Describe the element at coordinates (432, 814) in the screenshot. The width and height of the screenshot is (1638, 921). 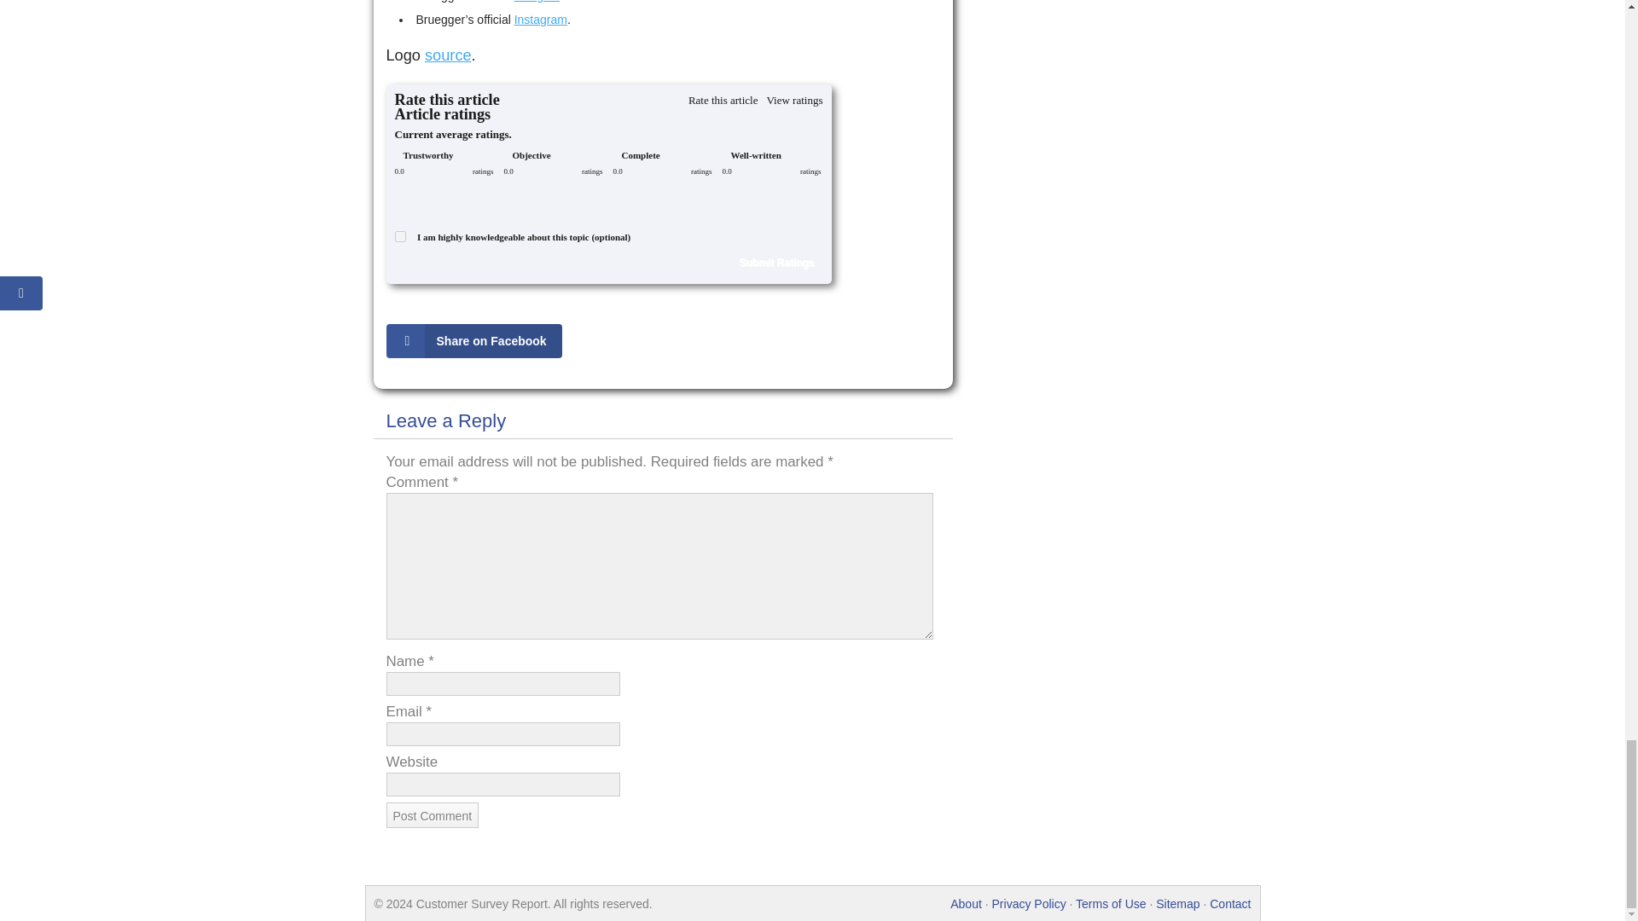
I see `Post Comment` at that location.